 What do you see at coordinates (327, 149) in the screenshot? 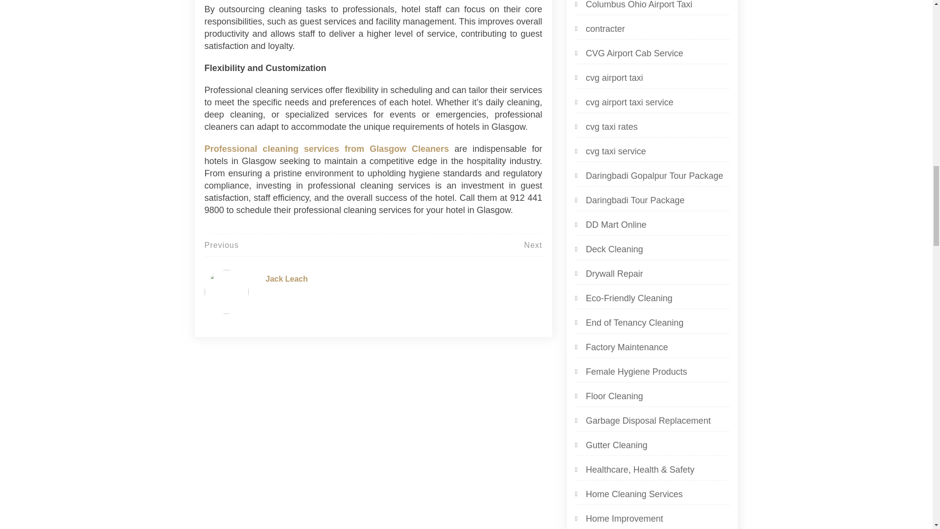
I see `Professional cleaning services from Glasgow Cleaners` at bounding box center [327, 149].